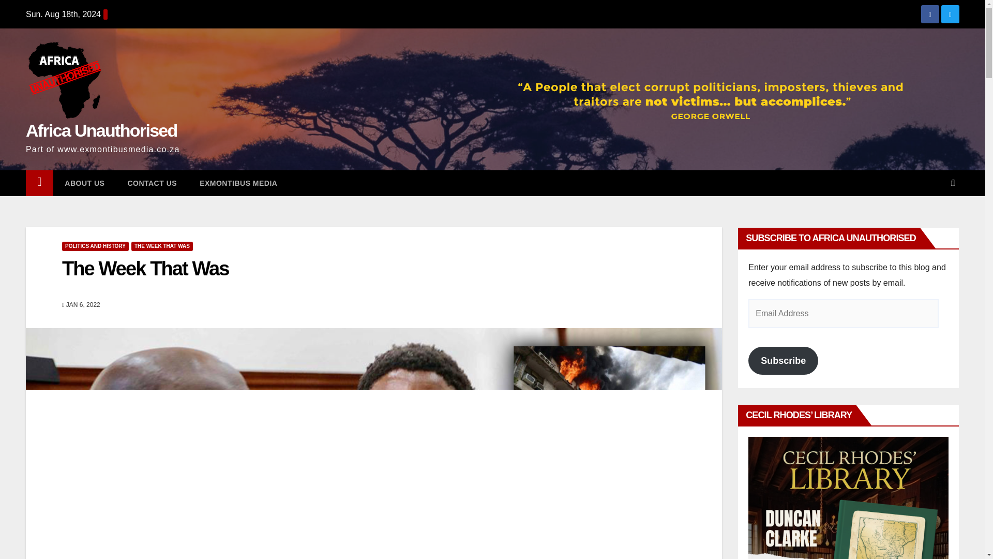  I want to click on THE WEEK THAT WAS, so click(161, 246).